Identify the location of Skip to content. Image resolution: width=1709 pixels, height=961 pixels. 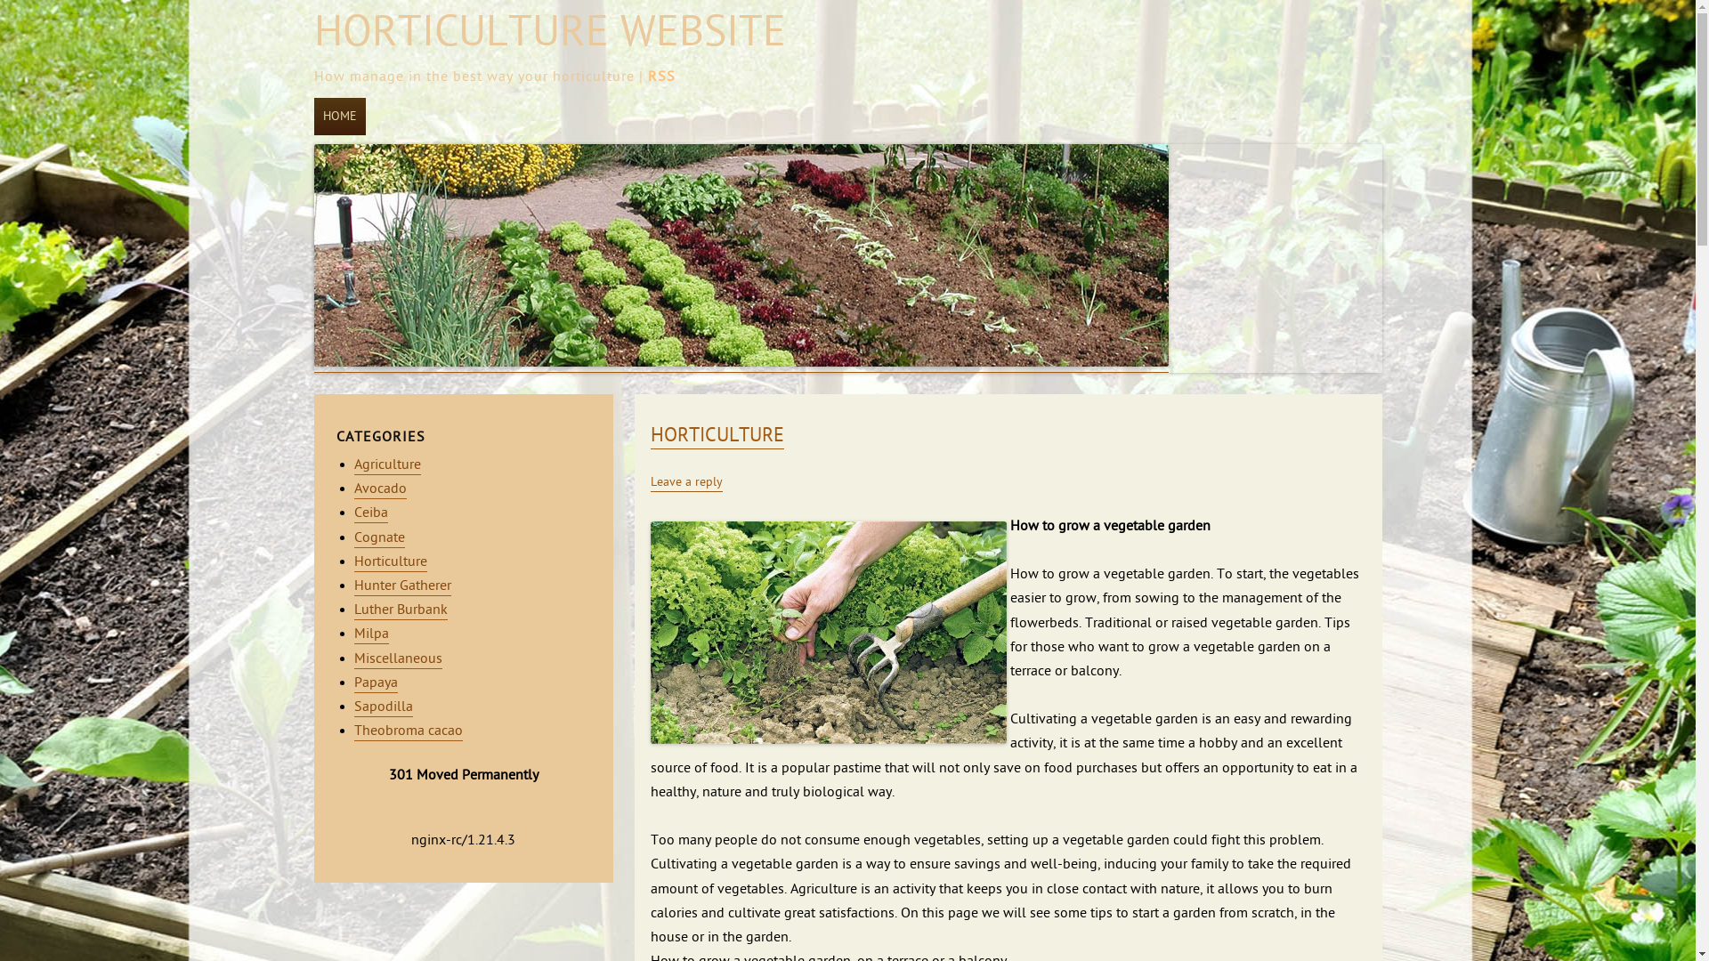
(374, 101).